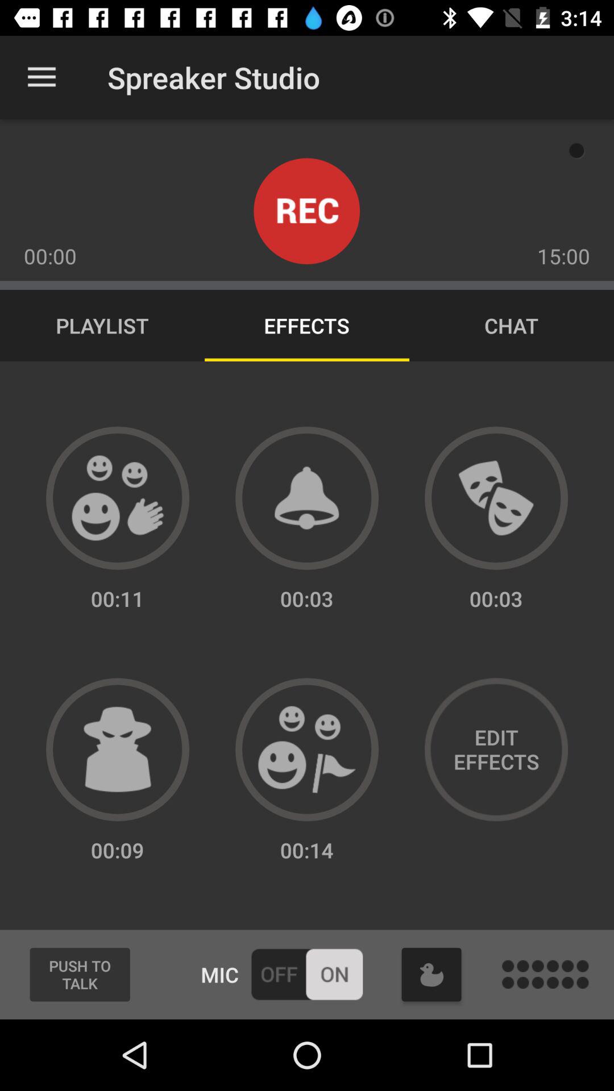 This screenshot has height=1091, width=614. Describe the element at coordinates (307, 498) in the screenshot. I see `alart option` at that location.